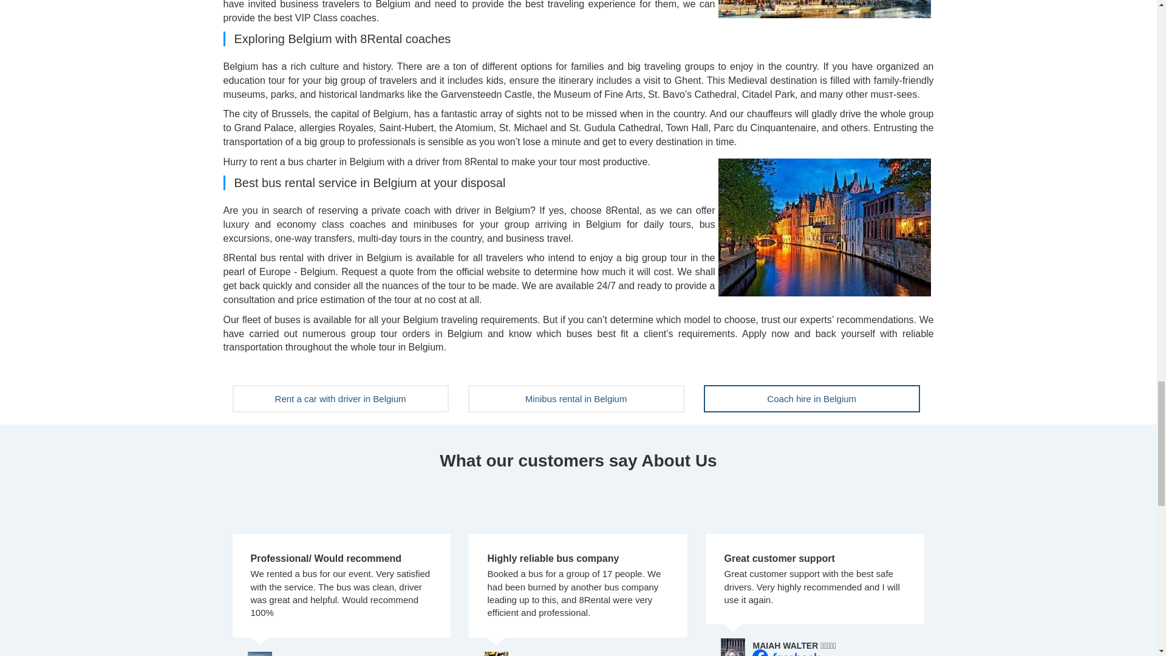  What do you see at coordinates (340, 398) in the screenshot?
I see `Rent a car with driver in Belgium` at bounding box center [340, 398].